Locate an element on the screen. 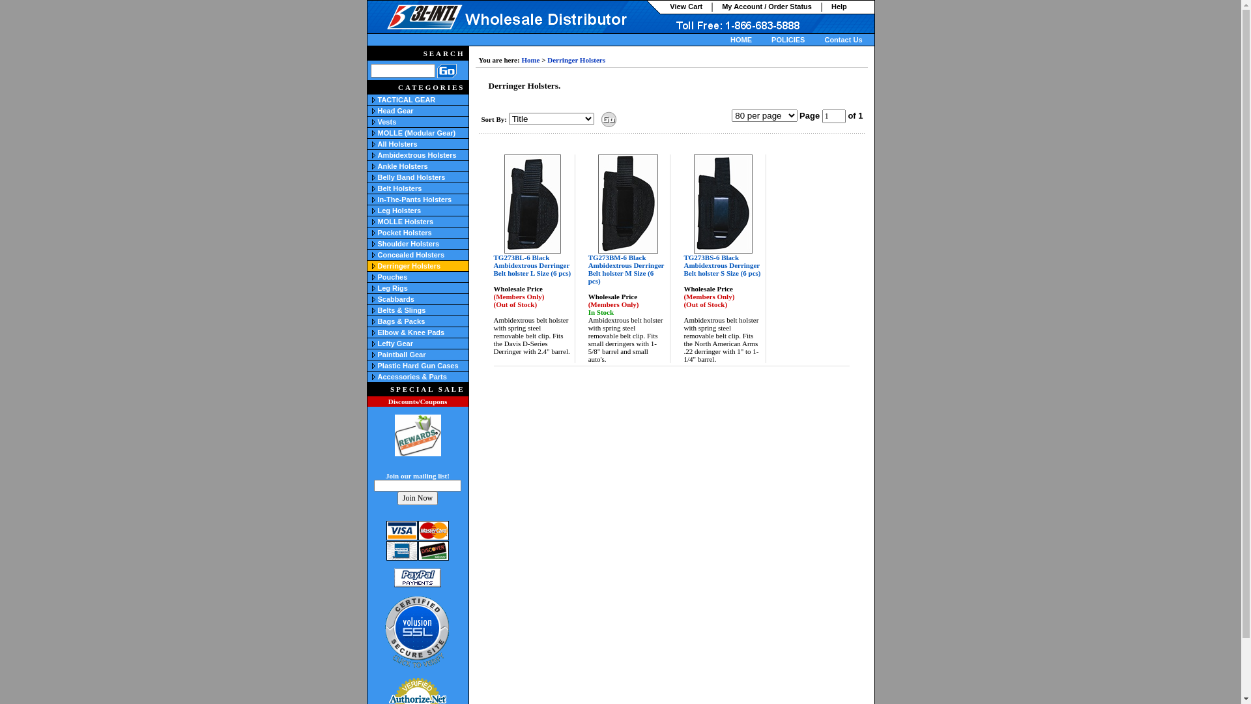 The height and width of the screenshot is (704, 1251). Derringer Holsters is located at coordinates (409, 266).